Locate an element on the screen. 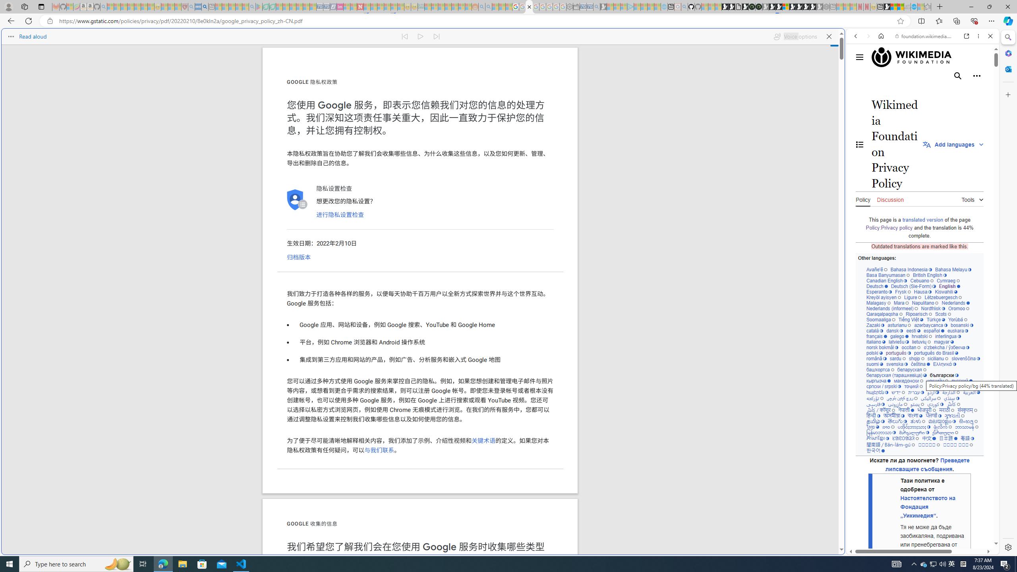  foundation.wikimedia.org is located at coordinates (924, 36).